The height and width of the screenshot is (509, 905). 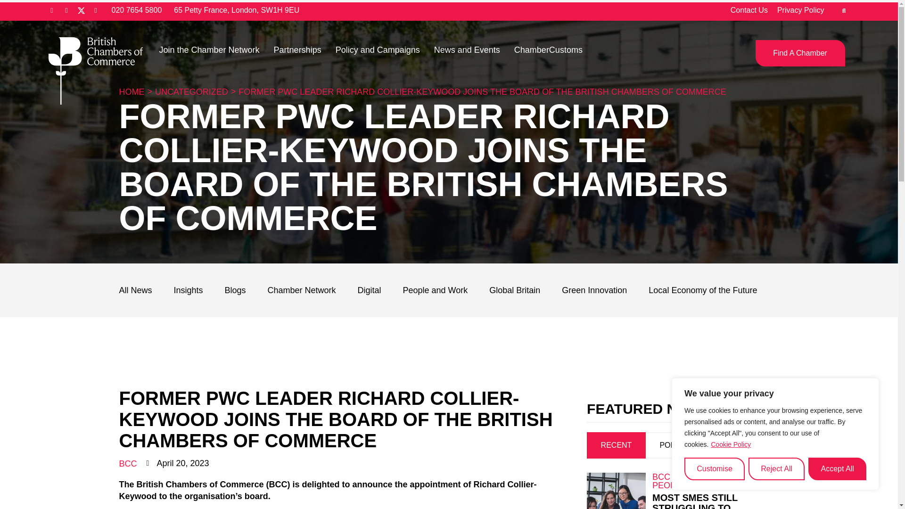 I want to click on Uncategorized, so click(x=191, y=91).